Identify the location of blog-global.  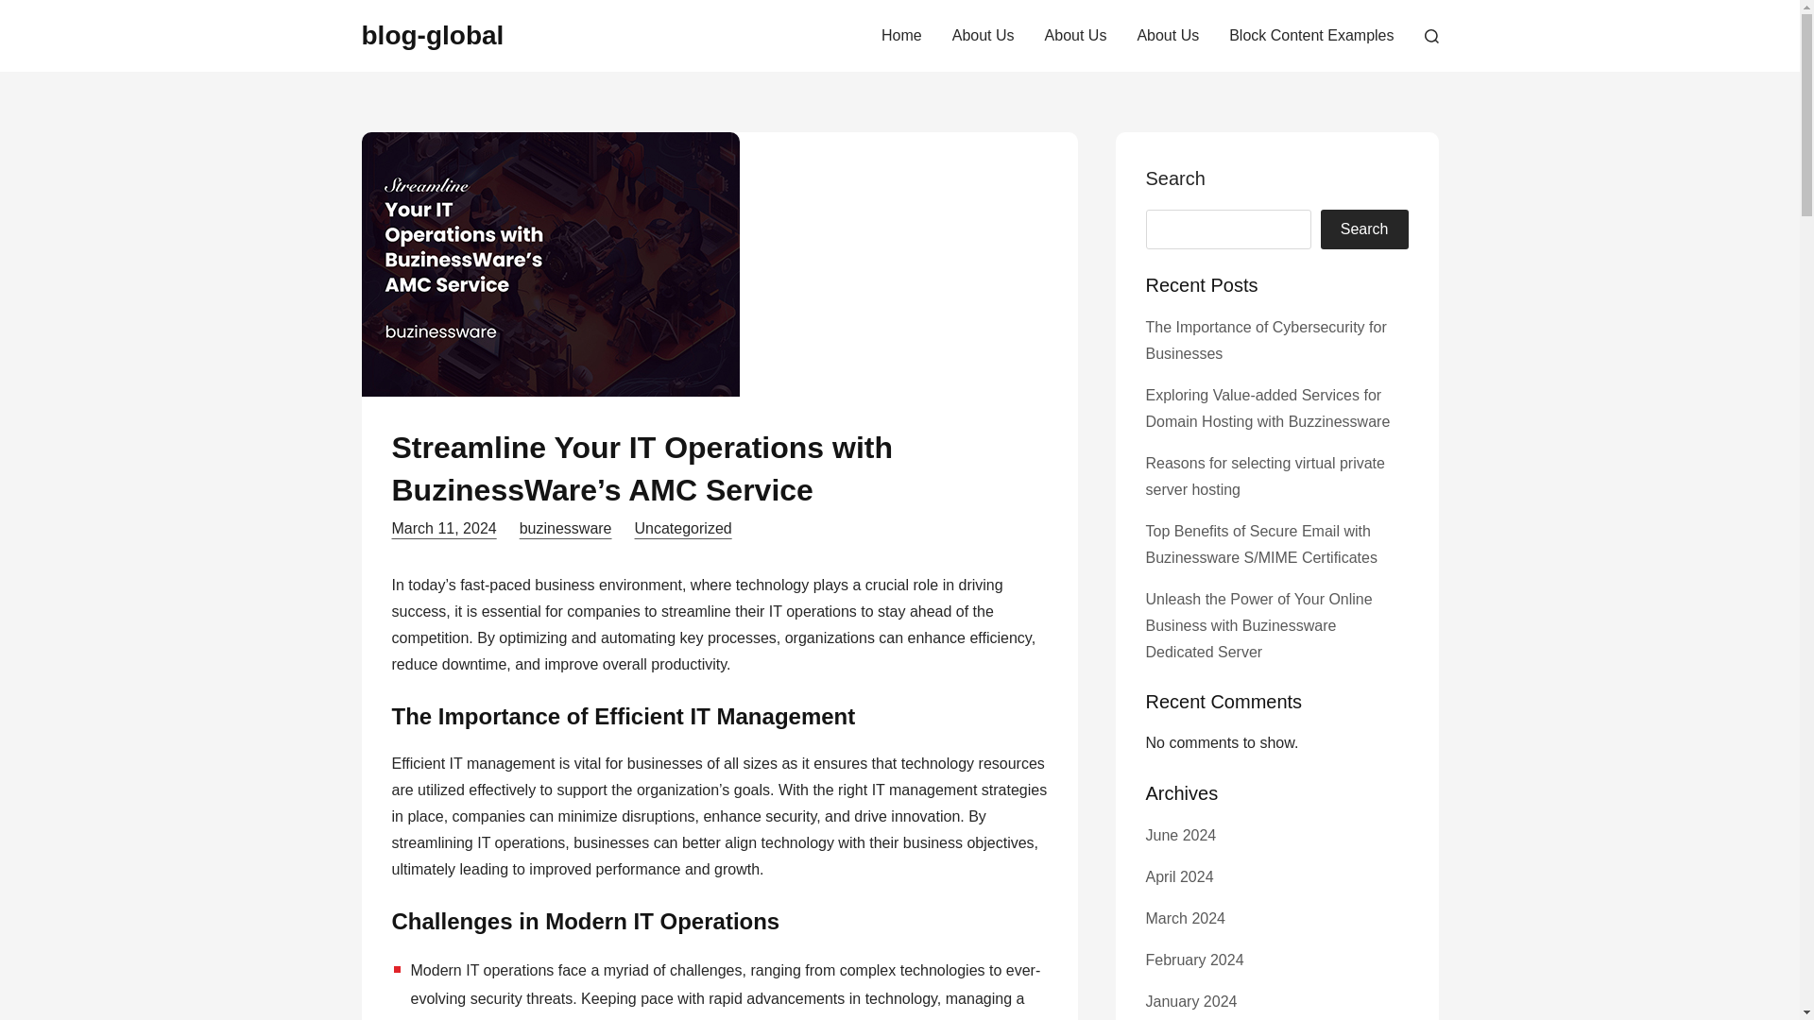
(433, 34).